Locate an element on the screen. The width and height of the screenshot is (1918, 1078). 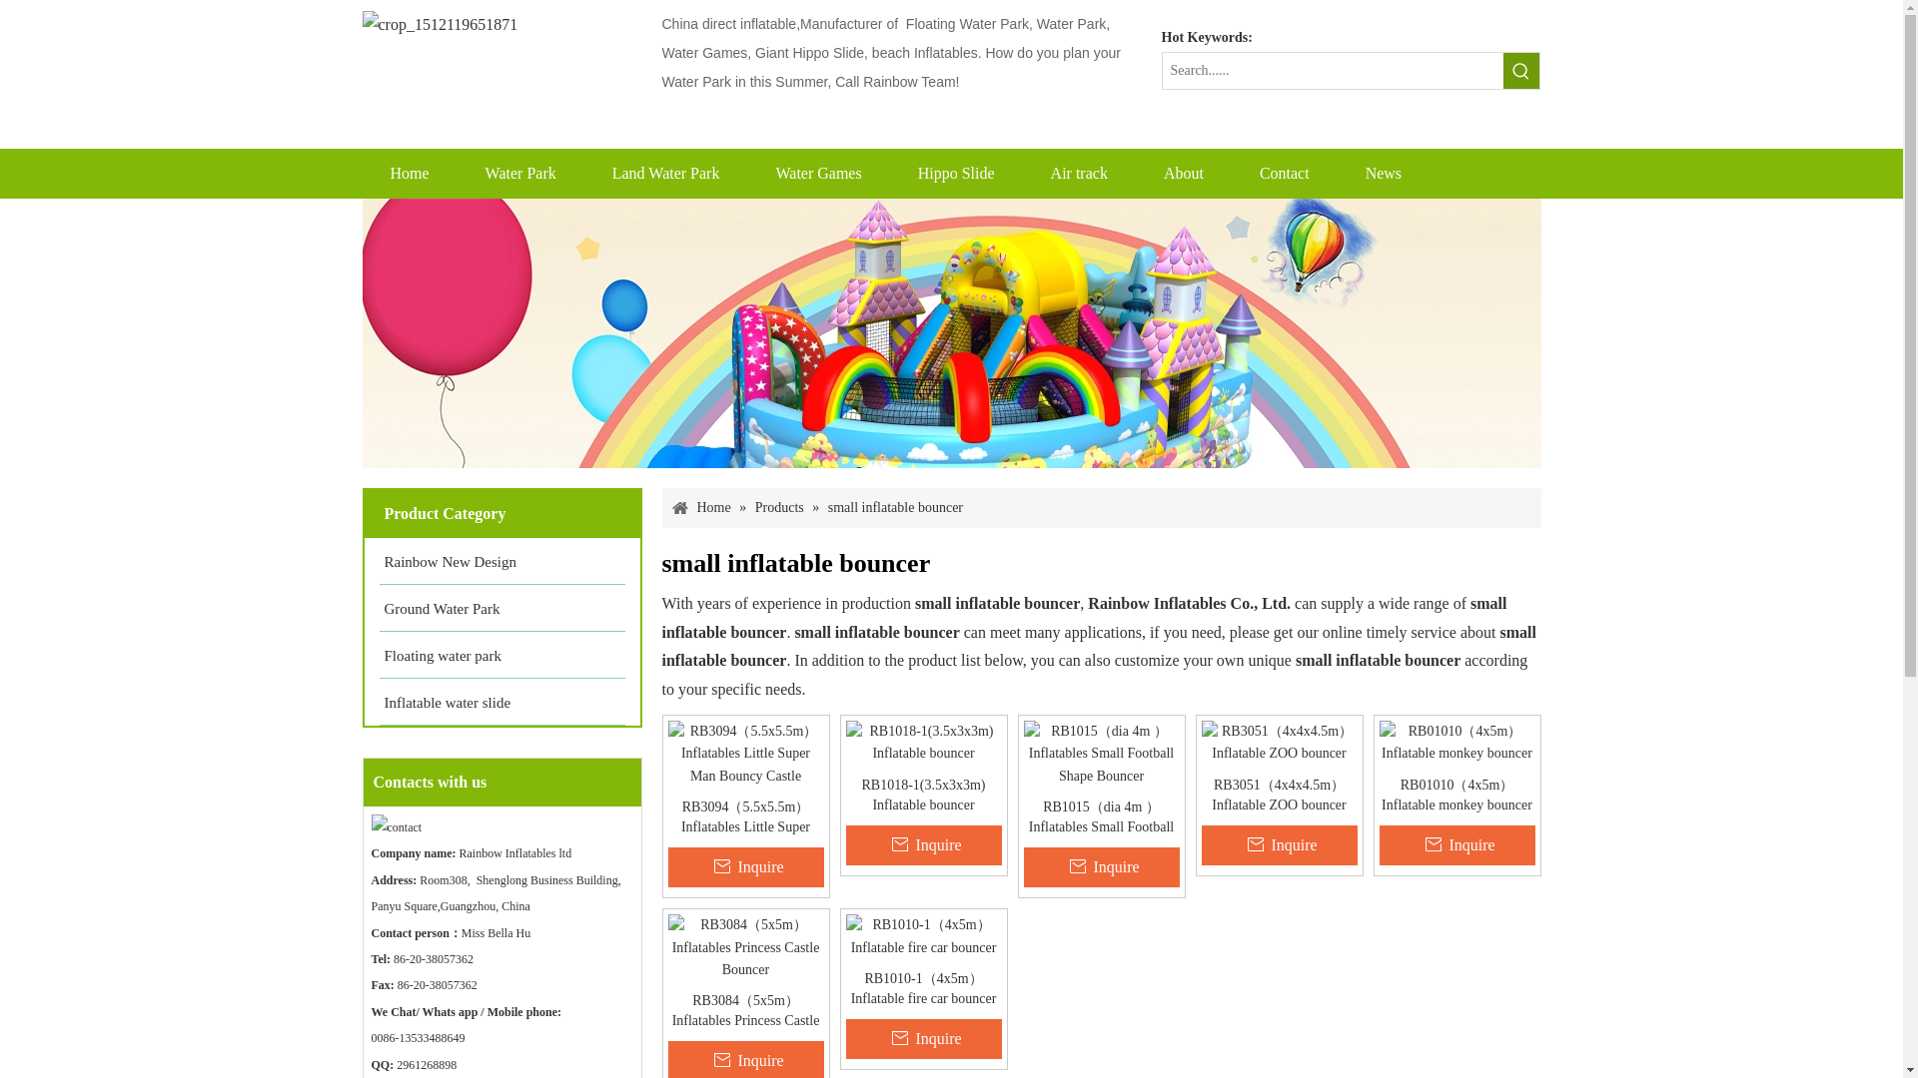
Inquire is located at coordinates (1278, 845).